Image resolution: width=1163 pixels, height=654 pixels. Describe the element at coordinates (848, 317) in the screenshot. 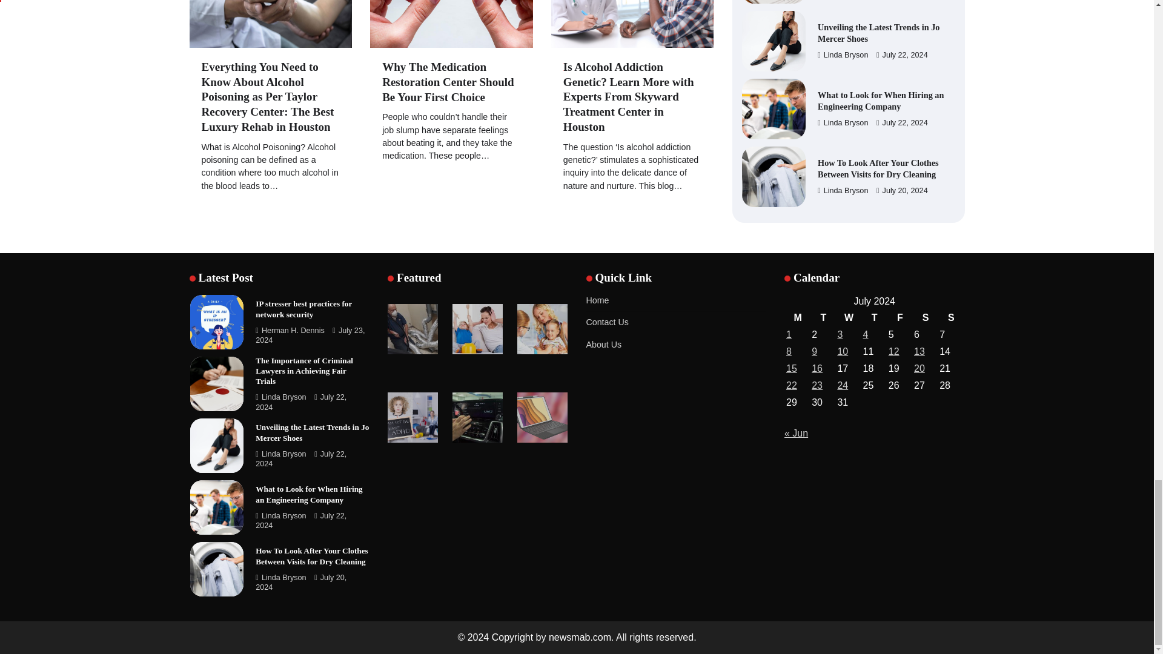

I see `Wednesday` at that location.